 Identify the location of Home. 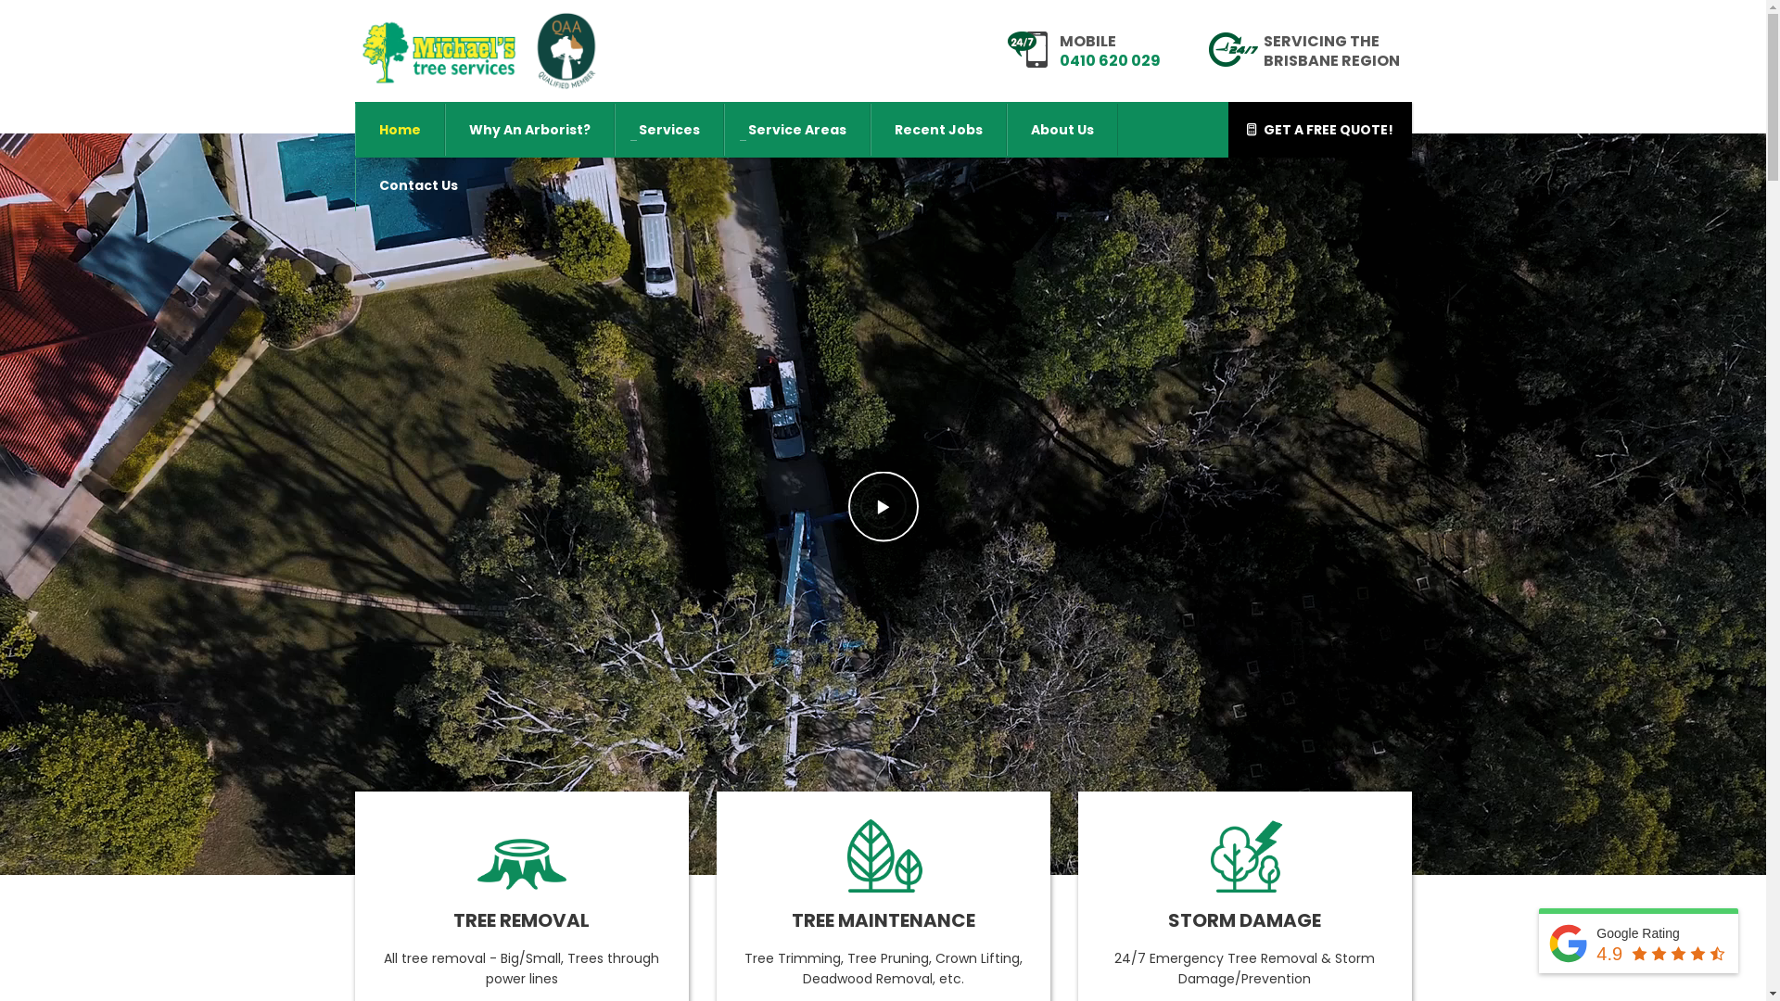
(399, 130).